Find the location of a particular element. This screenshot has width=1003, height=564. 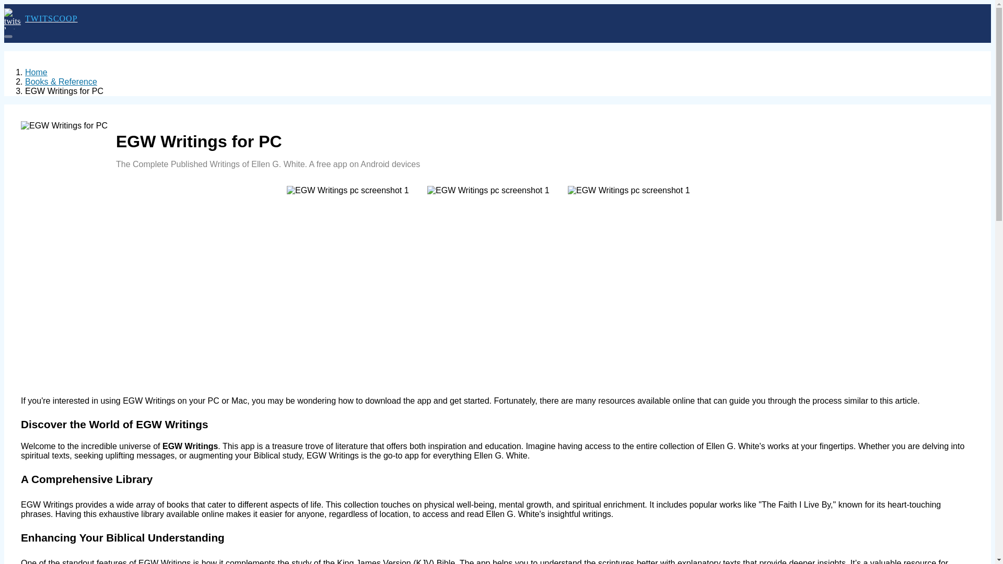

EGW Writings pc screenshot 1 is located at coordinates (348, 190).